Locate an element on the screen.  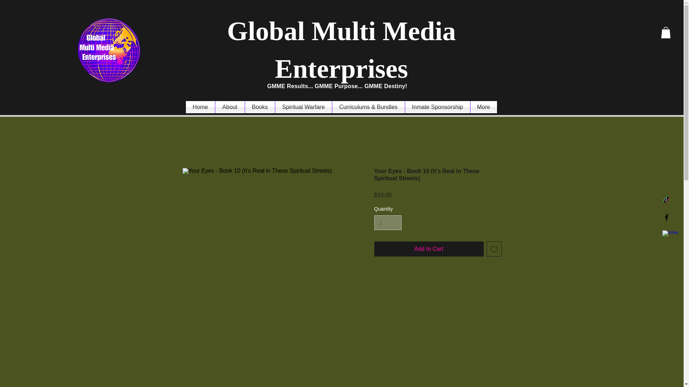
Spiritual Warfare is located at coordinates (303, 107).